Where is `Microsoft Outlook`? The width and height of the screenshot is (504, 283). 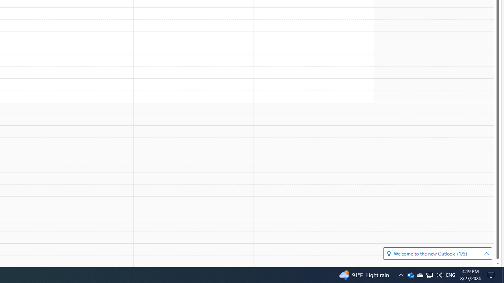 Microsoft Outlook is located at coordinates (410, 275).